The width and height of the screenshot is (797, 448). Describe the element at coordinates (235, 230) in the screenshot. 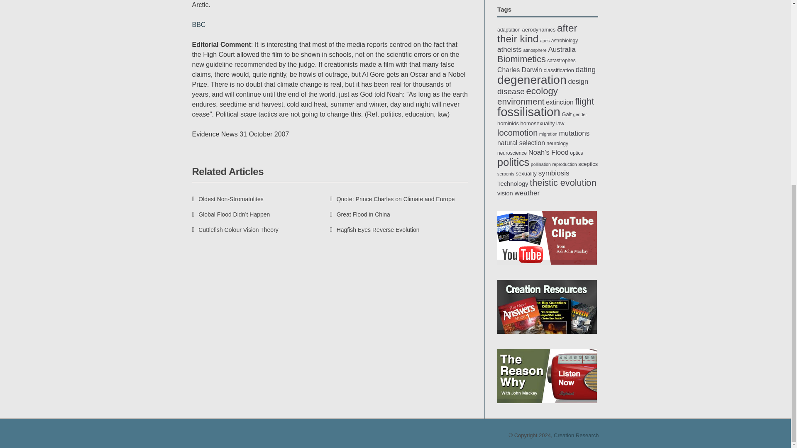

I see `Cuttlefish Colour Vision Theory` at that location.